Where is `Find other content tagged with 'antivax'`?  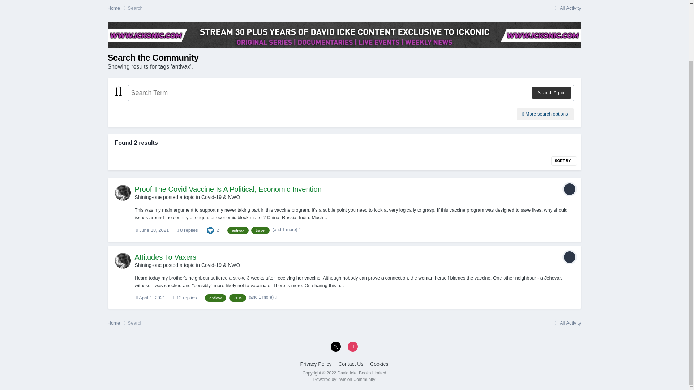 Find other content tagged with 'antivax' is located at coordinates (215, 298).